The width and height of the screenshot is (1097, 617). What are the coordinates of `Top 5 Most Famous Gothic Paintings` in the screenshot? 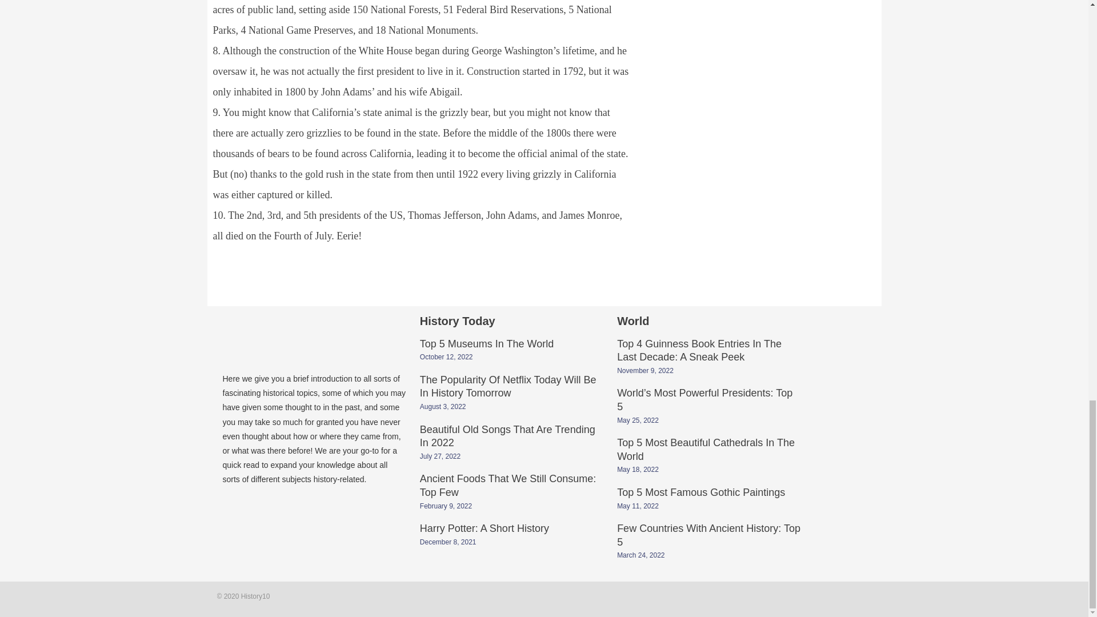 It's located at (700, 494).